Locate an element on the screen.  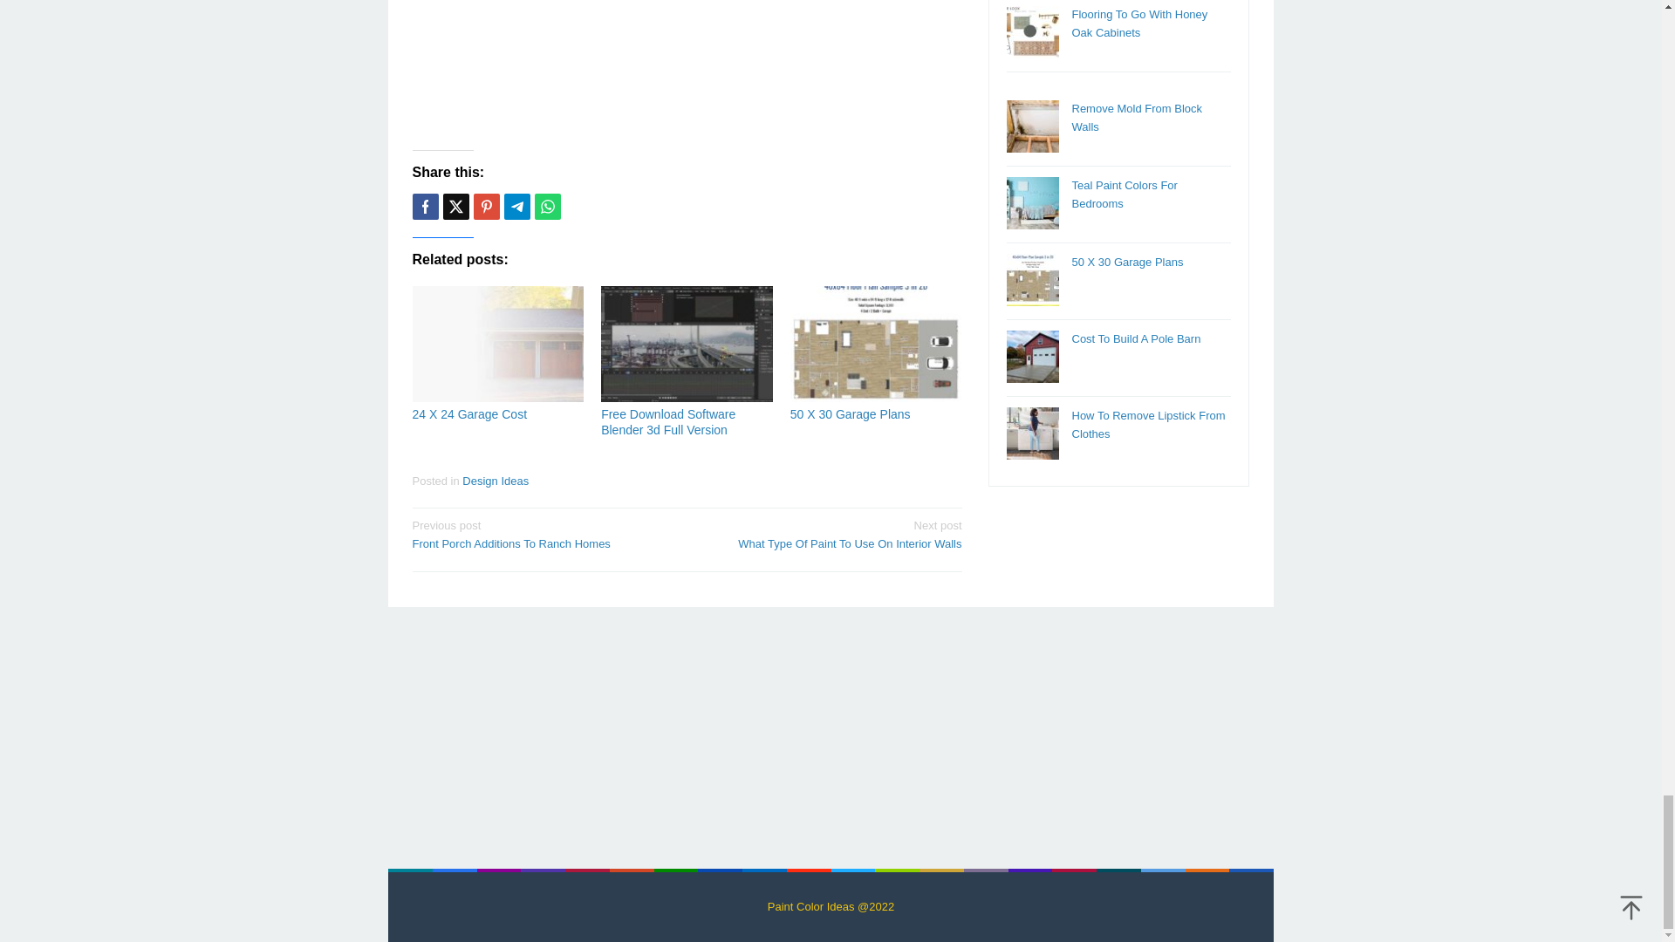
Design Ideas is located at coordinates (851, 413).